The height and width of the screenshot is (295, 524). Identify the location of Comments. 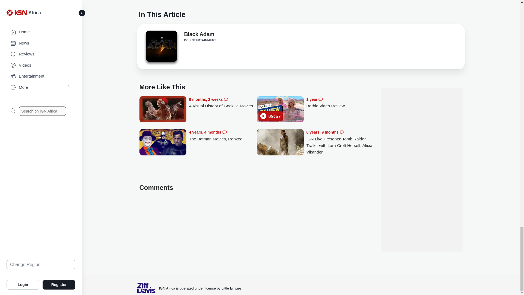
(342, 132).